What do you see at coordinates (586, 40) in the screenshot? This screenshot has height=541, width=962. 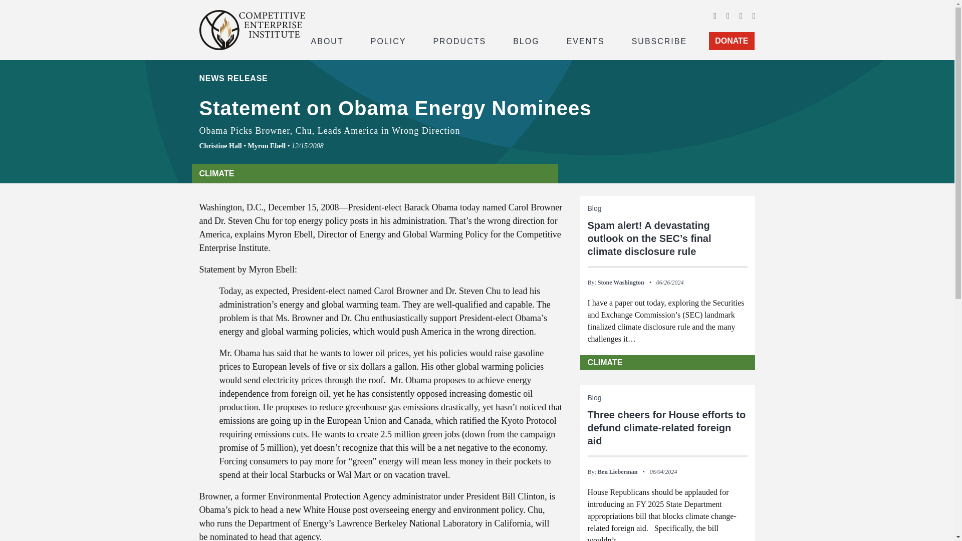 I see `EVENTS` at bounding box center [586, 40].